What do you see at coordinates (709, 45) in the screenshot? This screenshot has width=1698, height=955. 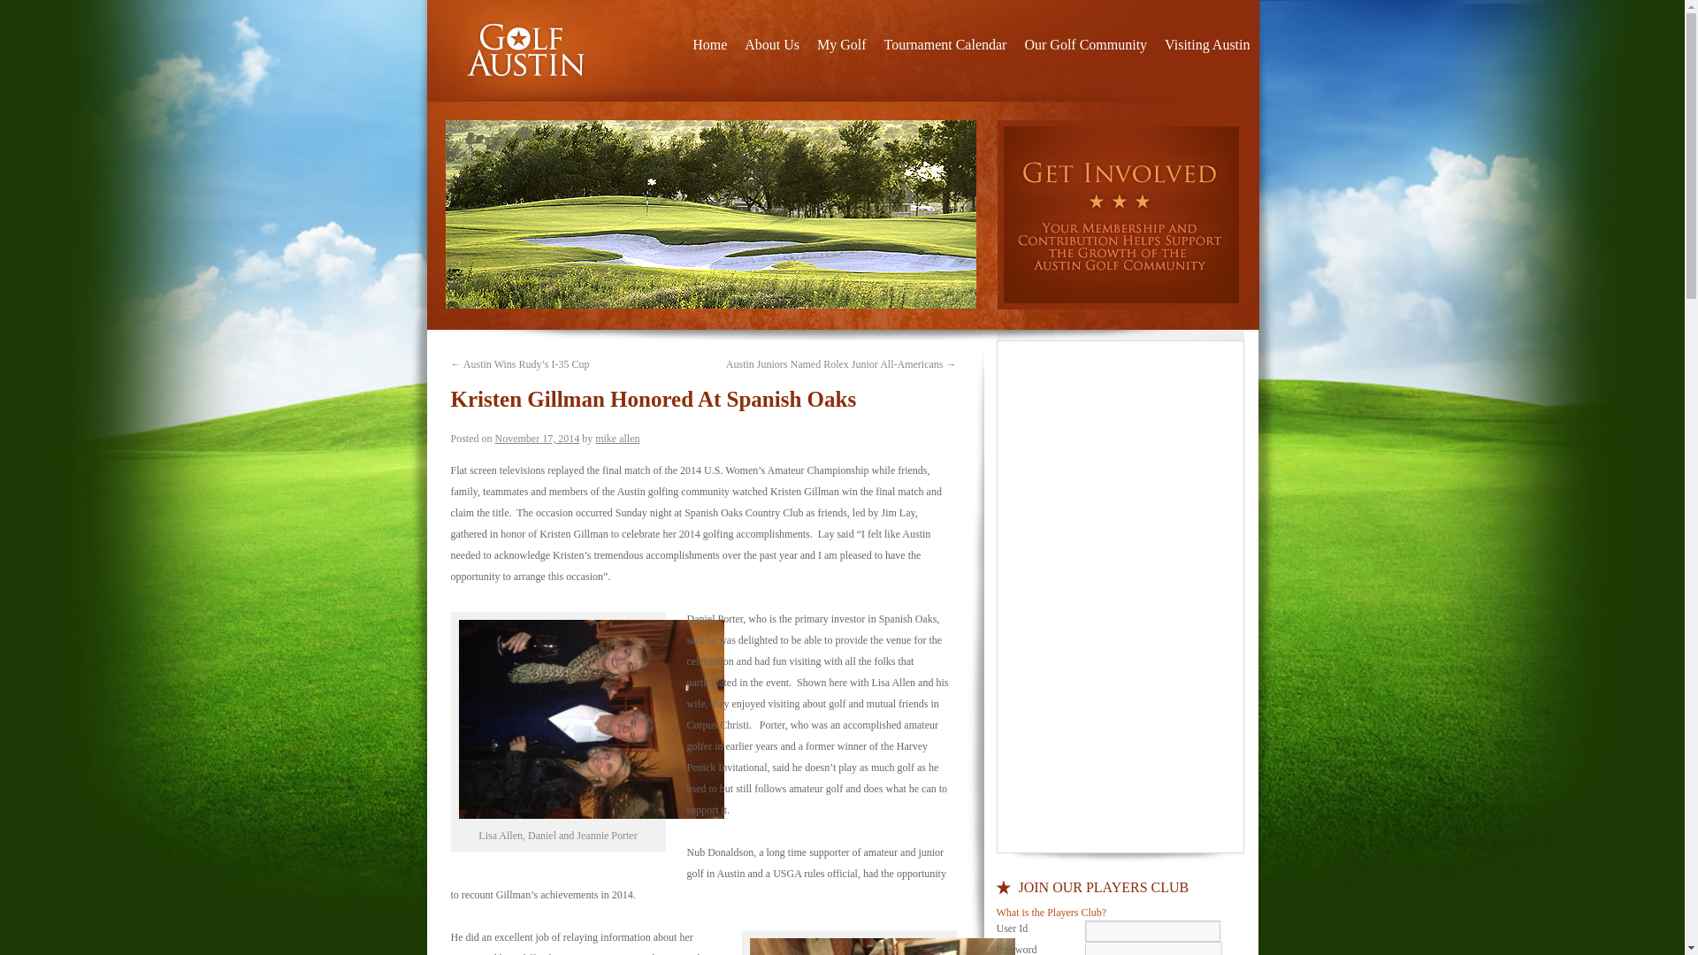 I see `Home` at bounding box center [709, 45].